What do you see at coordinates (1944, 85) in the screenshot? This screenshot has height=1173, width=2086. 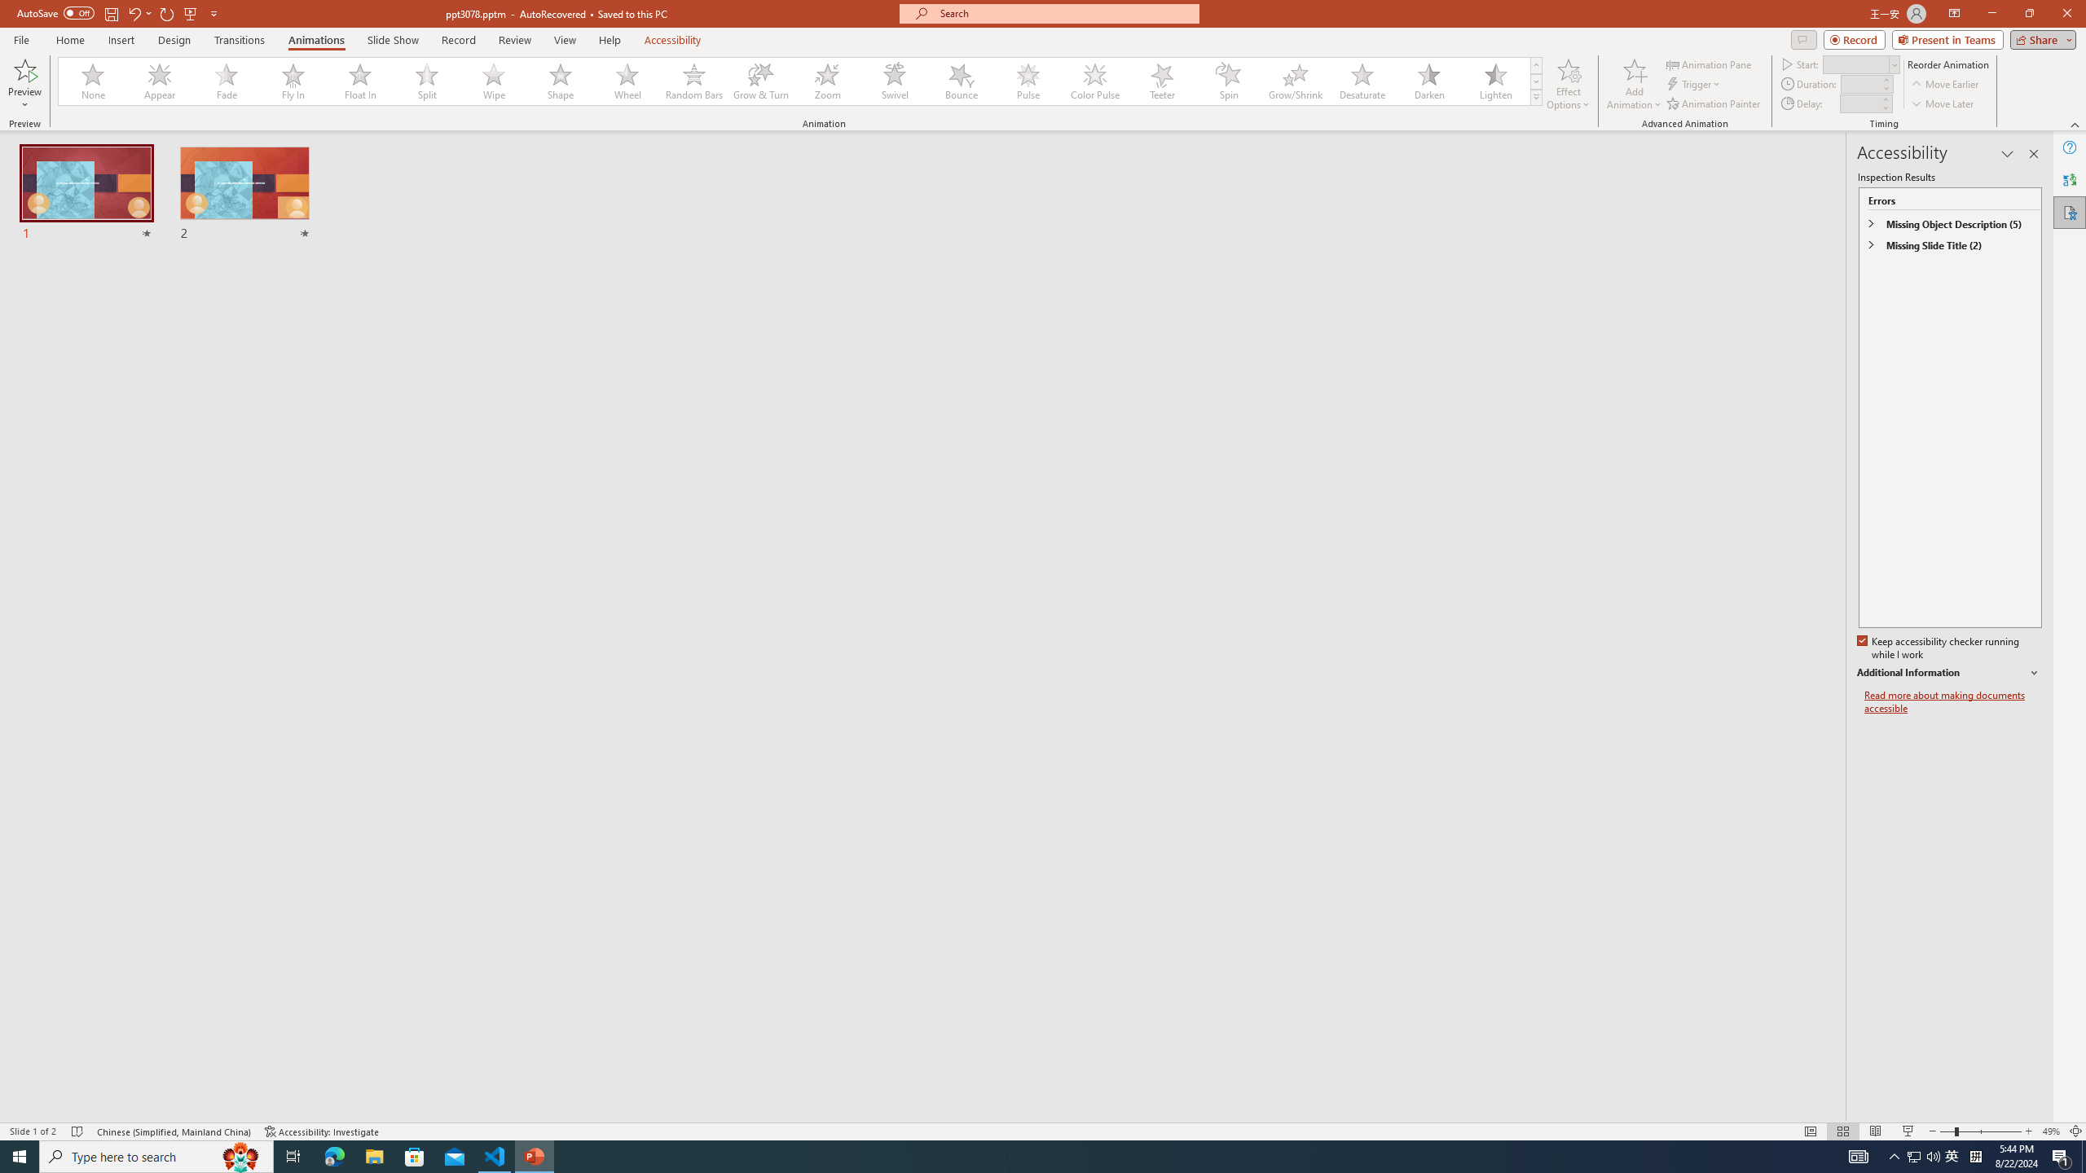 I see `Move Earlier` at bounding box center [1944, 85].